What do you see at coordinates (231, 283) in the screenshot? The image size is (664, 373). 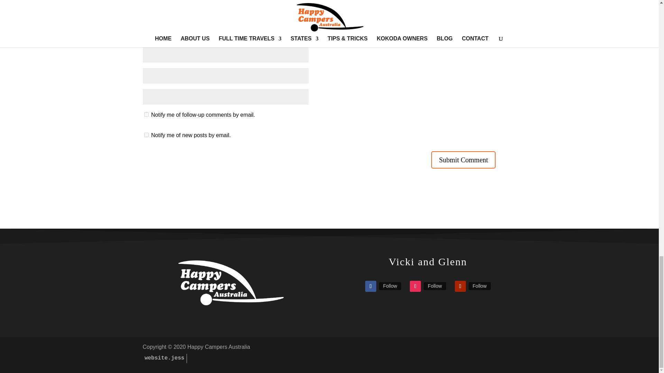 I see `Happy Campers Australia Logo` at bounding box center [231, 283].